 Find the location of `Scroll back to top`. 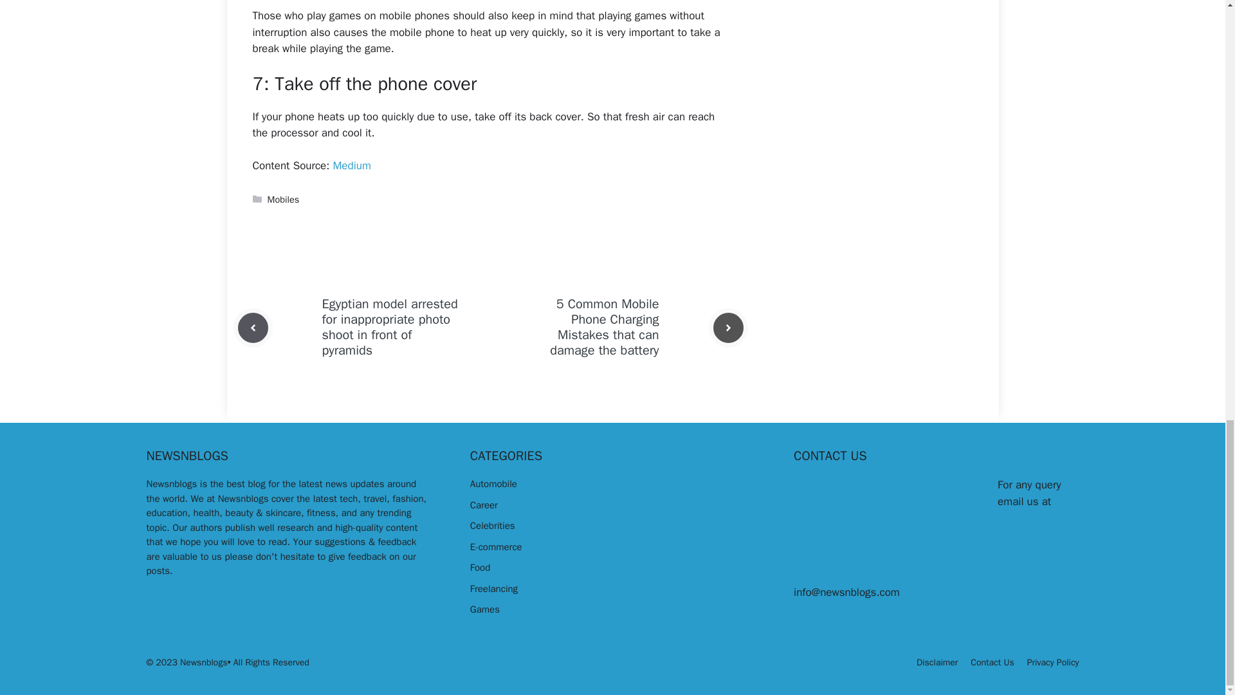

Scroll back to top is located at coordinates (1193, 228).